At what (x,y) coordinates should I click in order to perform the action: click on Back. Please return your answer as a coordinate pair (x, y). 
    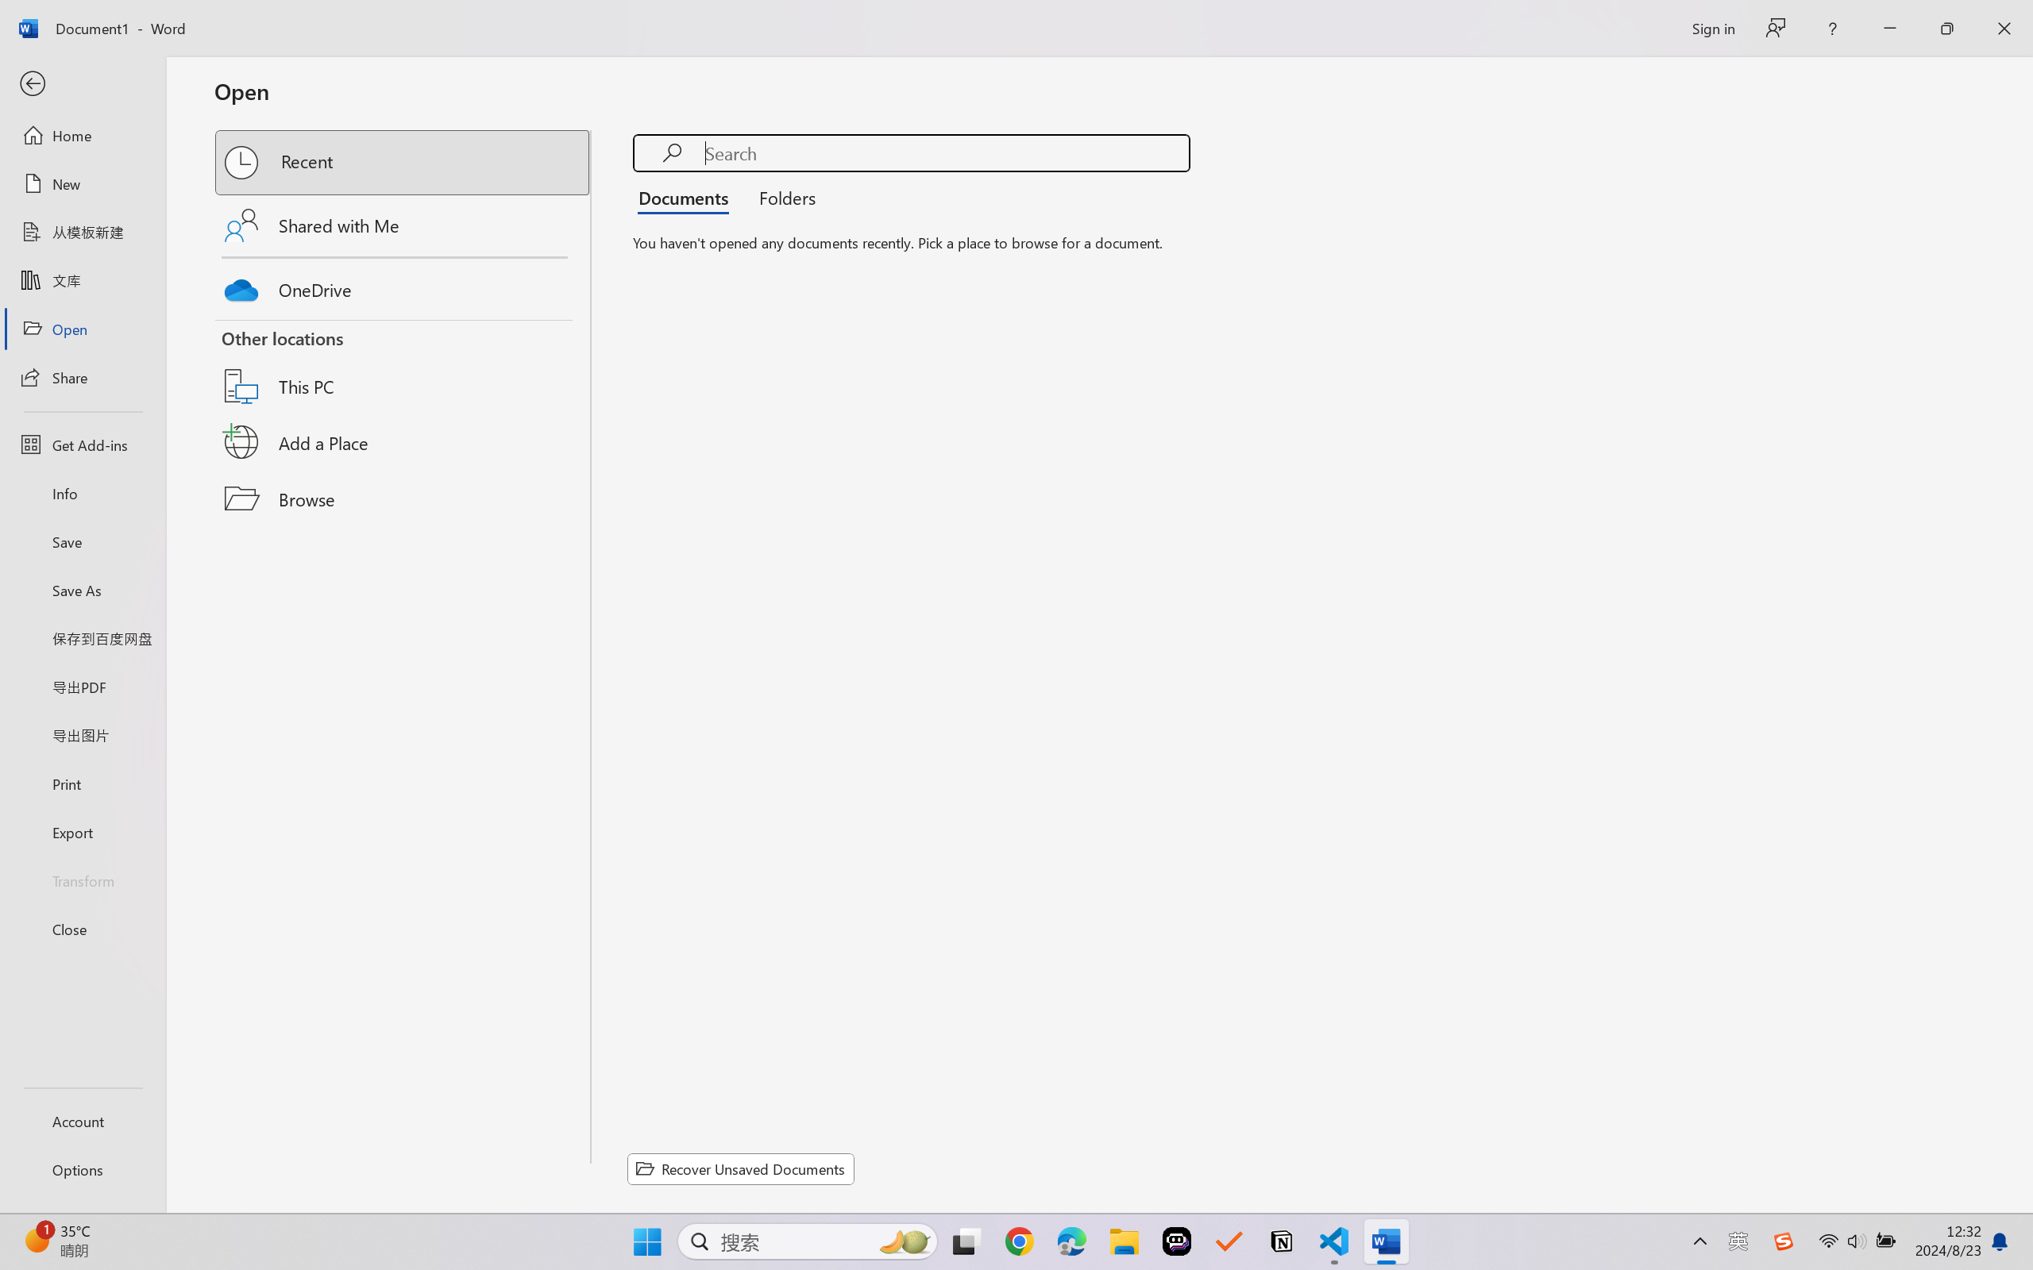
    Looking at the image, I should click on (83, 84).